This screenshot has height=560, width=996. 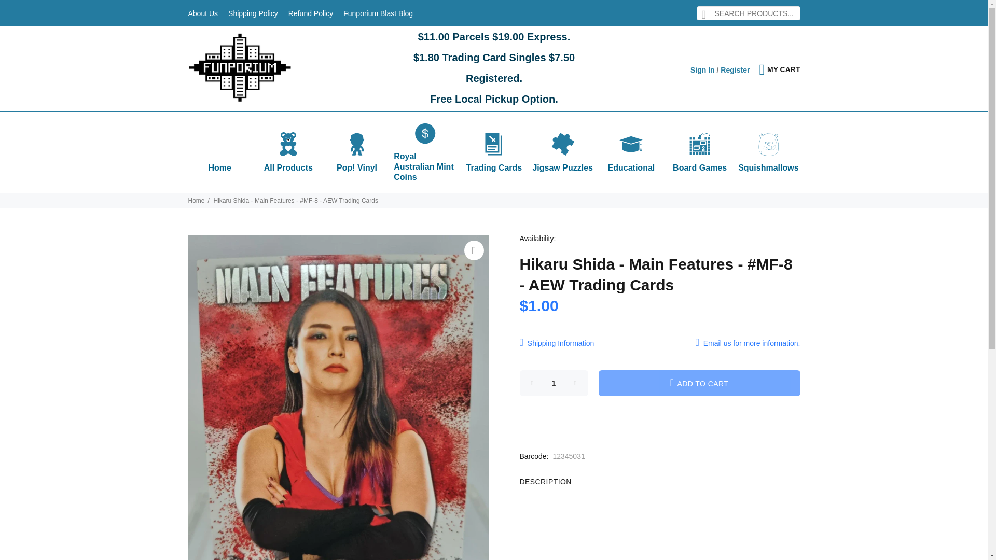 I want to click on 1, so click(x=554, y=383).